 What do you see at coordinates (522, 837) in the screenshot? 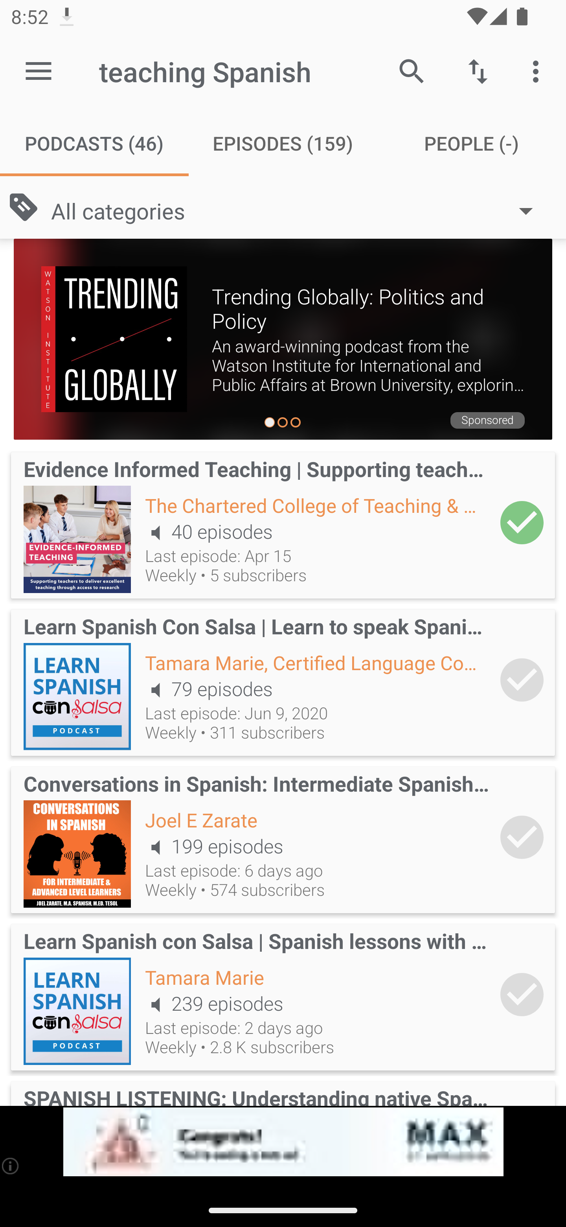
I see `Add` at bounding box center [522, 837].